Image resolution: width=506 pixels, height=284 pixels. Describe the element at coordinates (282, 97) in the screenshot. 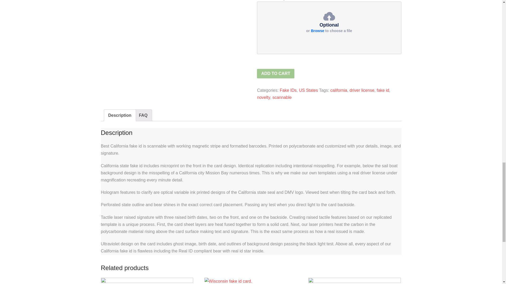

I see `scannable` at that location.